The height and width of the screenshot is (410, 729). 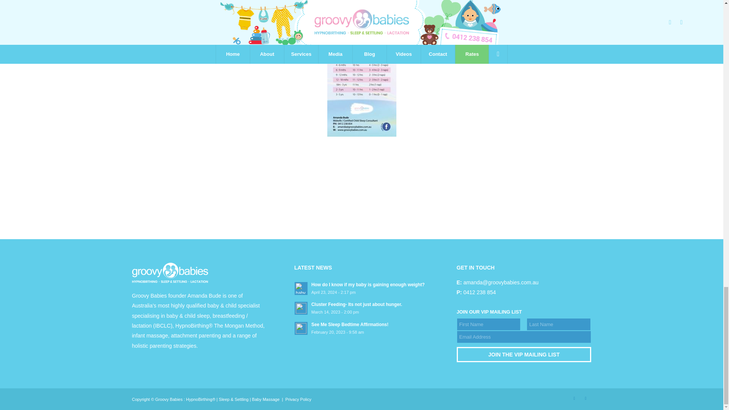 I want to click on See Me Sleep Bedtime Affirmations!, so click(x=361, y=328).